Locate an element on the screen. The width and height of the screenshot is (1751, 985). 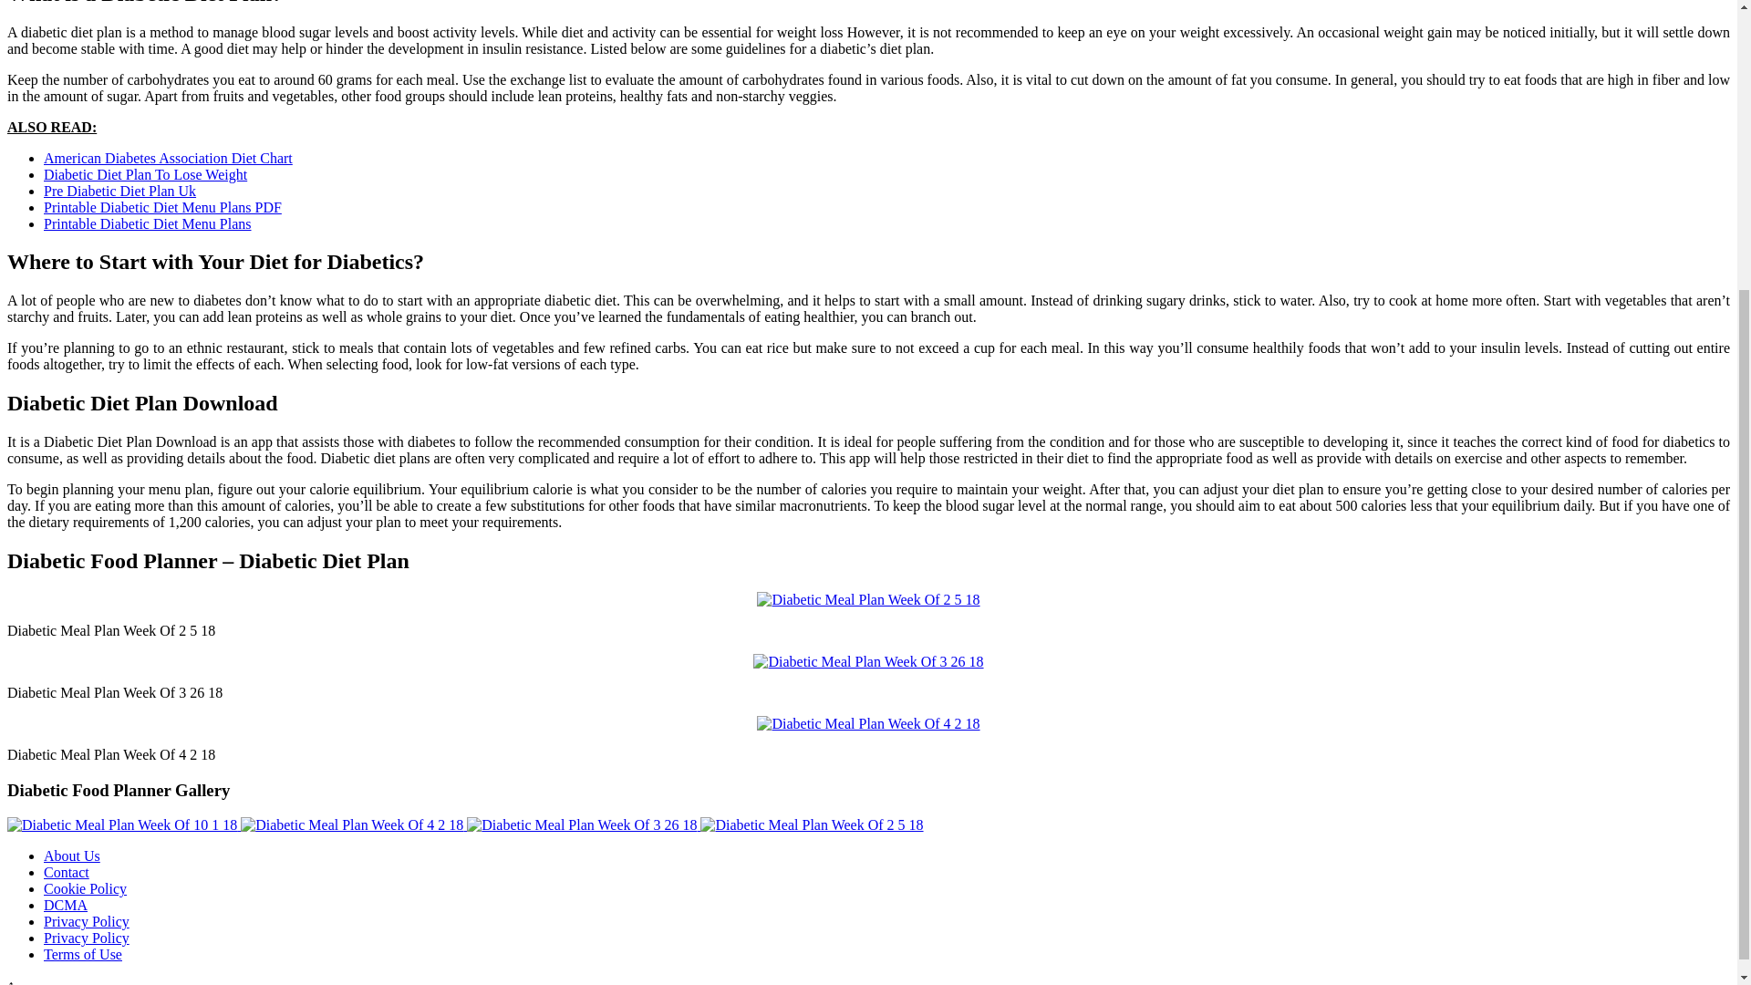
Terms of Use is located at coordinates (83, 954).